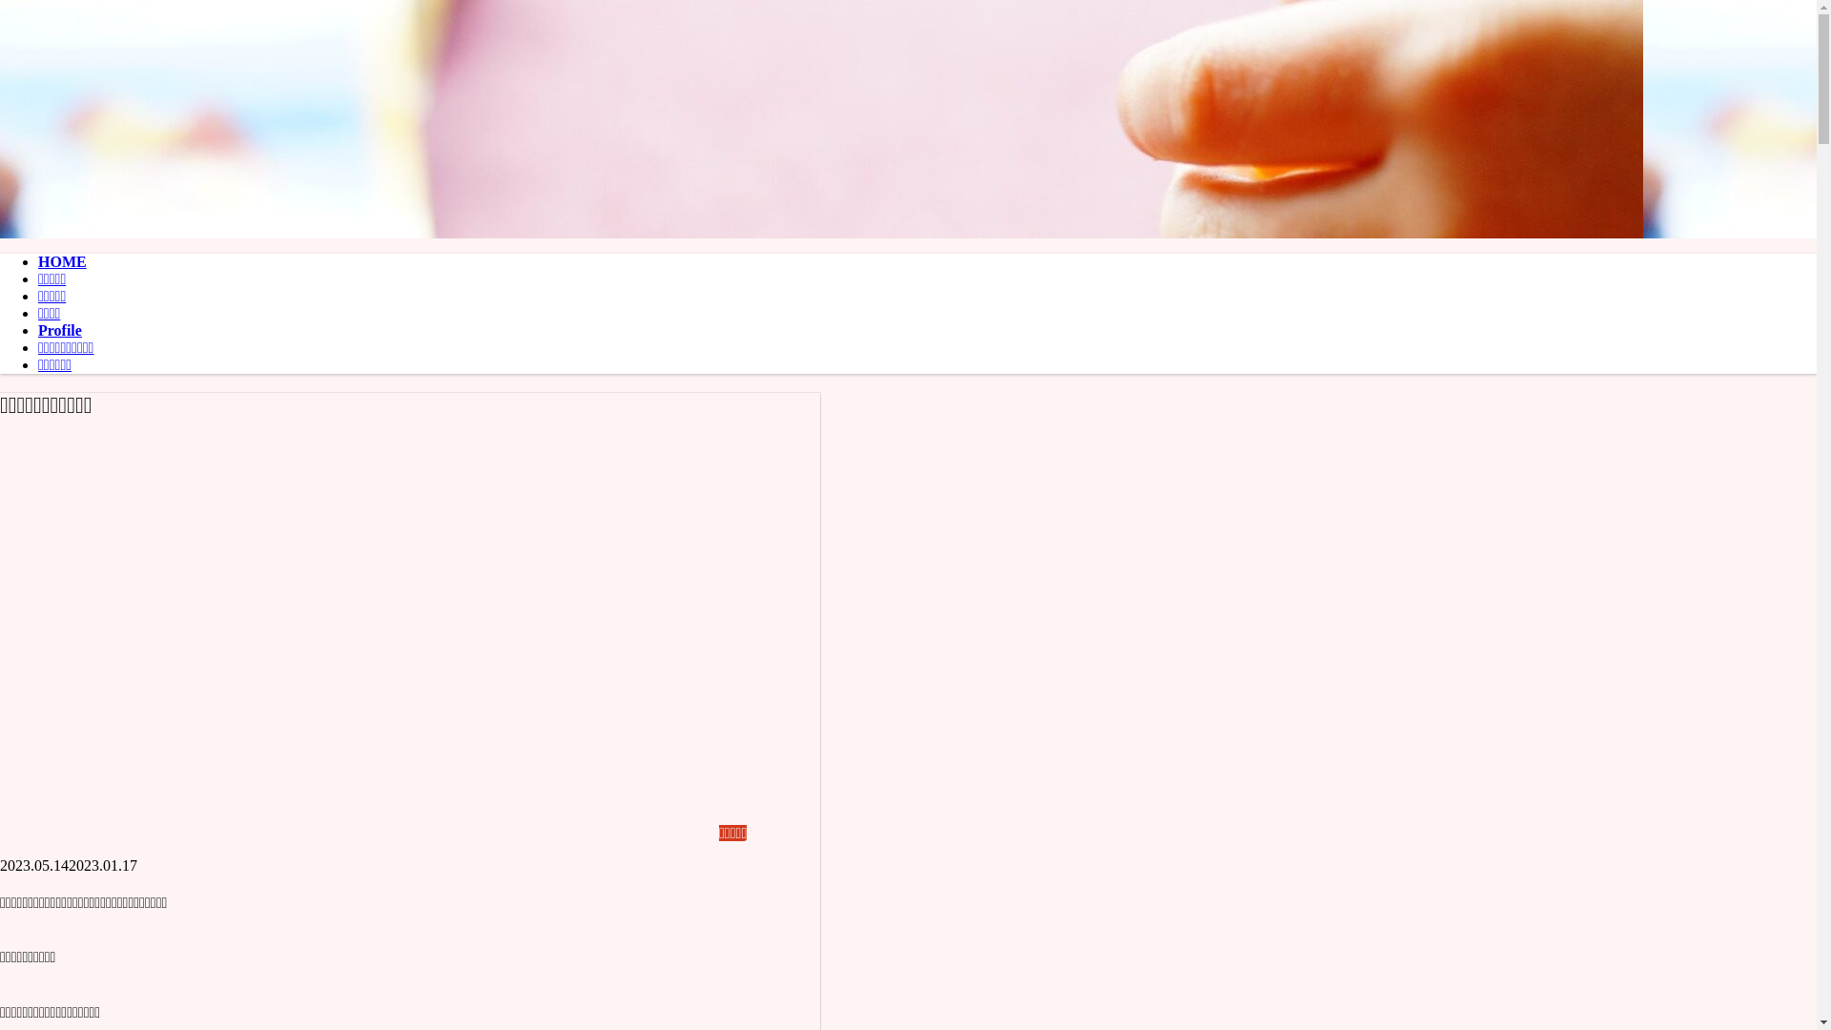 The height and width of the screenshot is (1030, 1831). Describe the element at coordinates (927, 331) in the screenshot. I see `Profile` at that location.